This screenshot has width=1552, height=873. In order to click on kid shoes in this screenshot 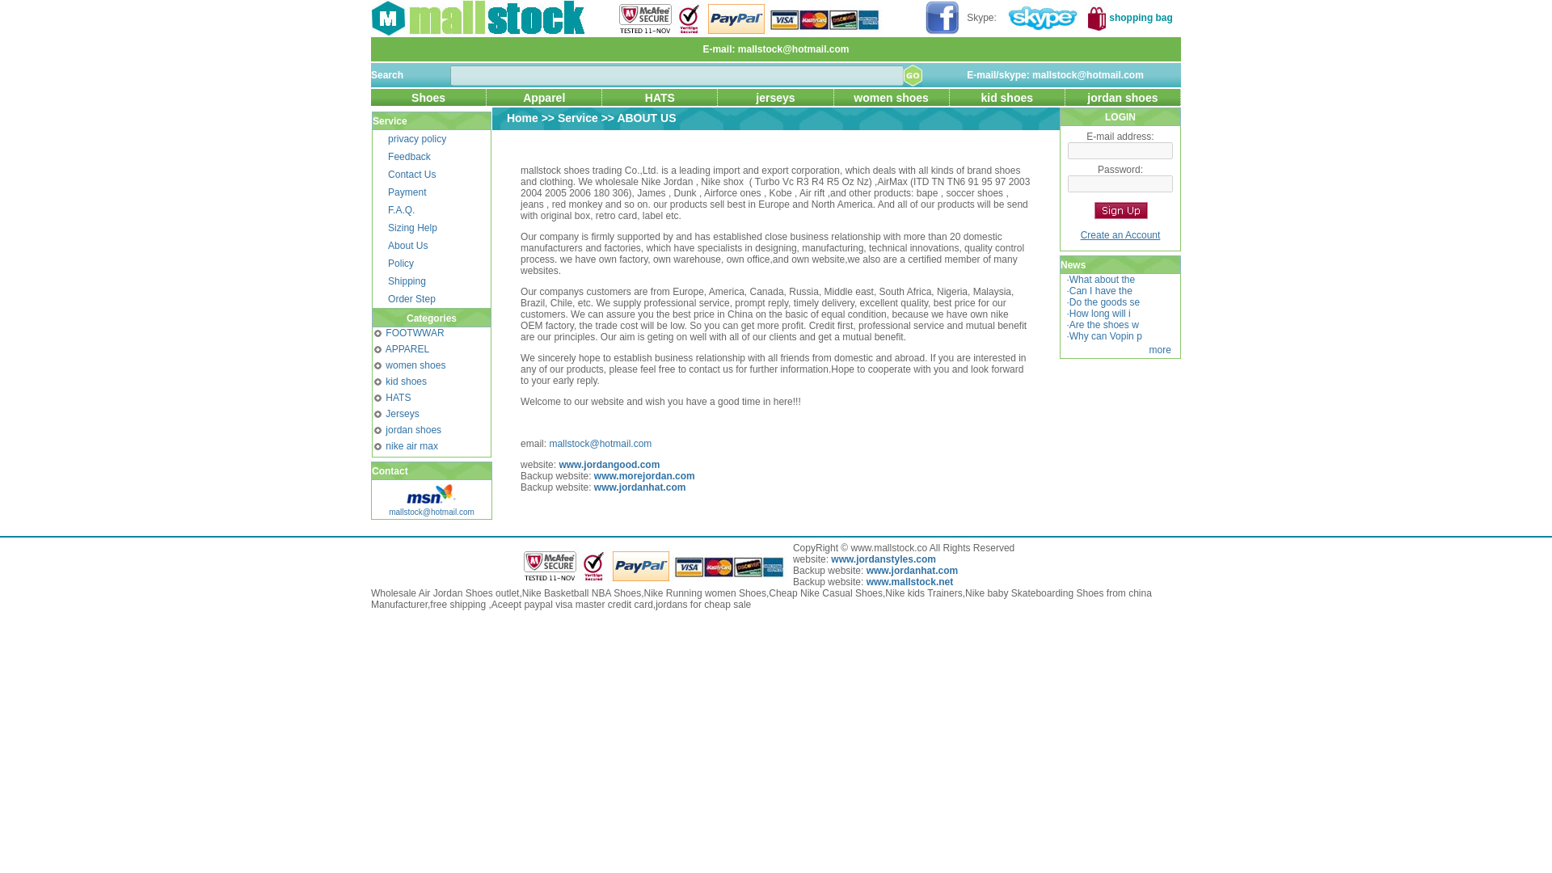, I will do `click(1007, 97)`.